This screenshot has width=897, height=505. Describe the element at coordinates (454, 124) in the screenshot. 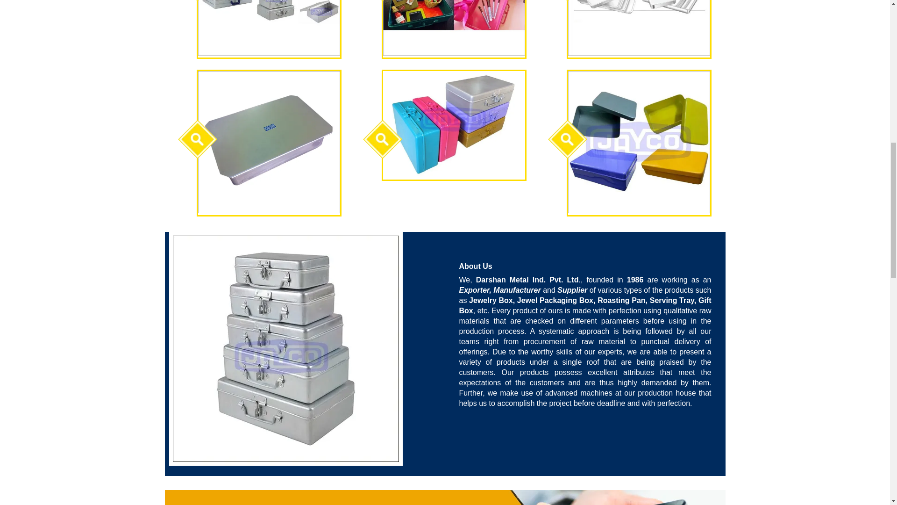

I see `Powder Coated Boxes` at that location.